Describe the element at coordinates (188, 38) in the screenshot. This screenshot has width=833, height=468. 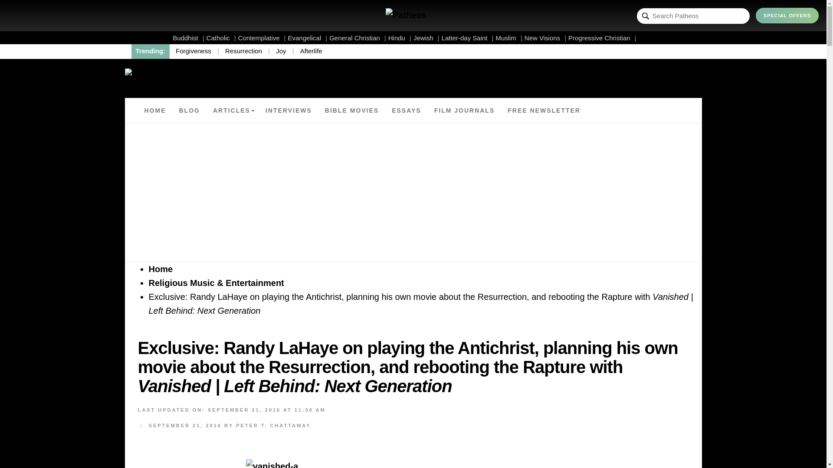
I see `Buddhist` at that location.